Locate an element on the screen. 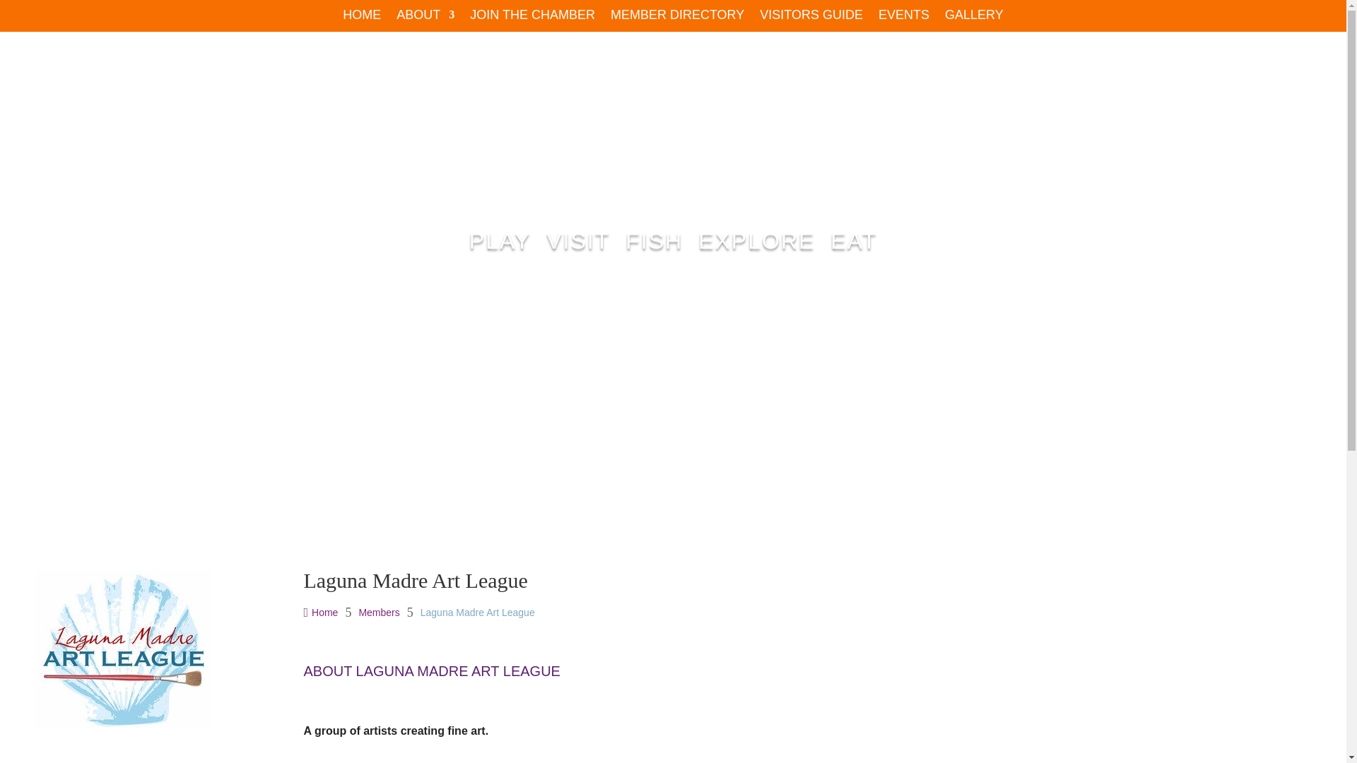 The image size is (1357, 763). MEMBER DIRECTORY is located at coordinates (677, 17).